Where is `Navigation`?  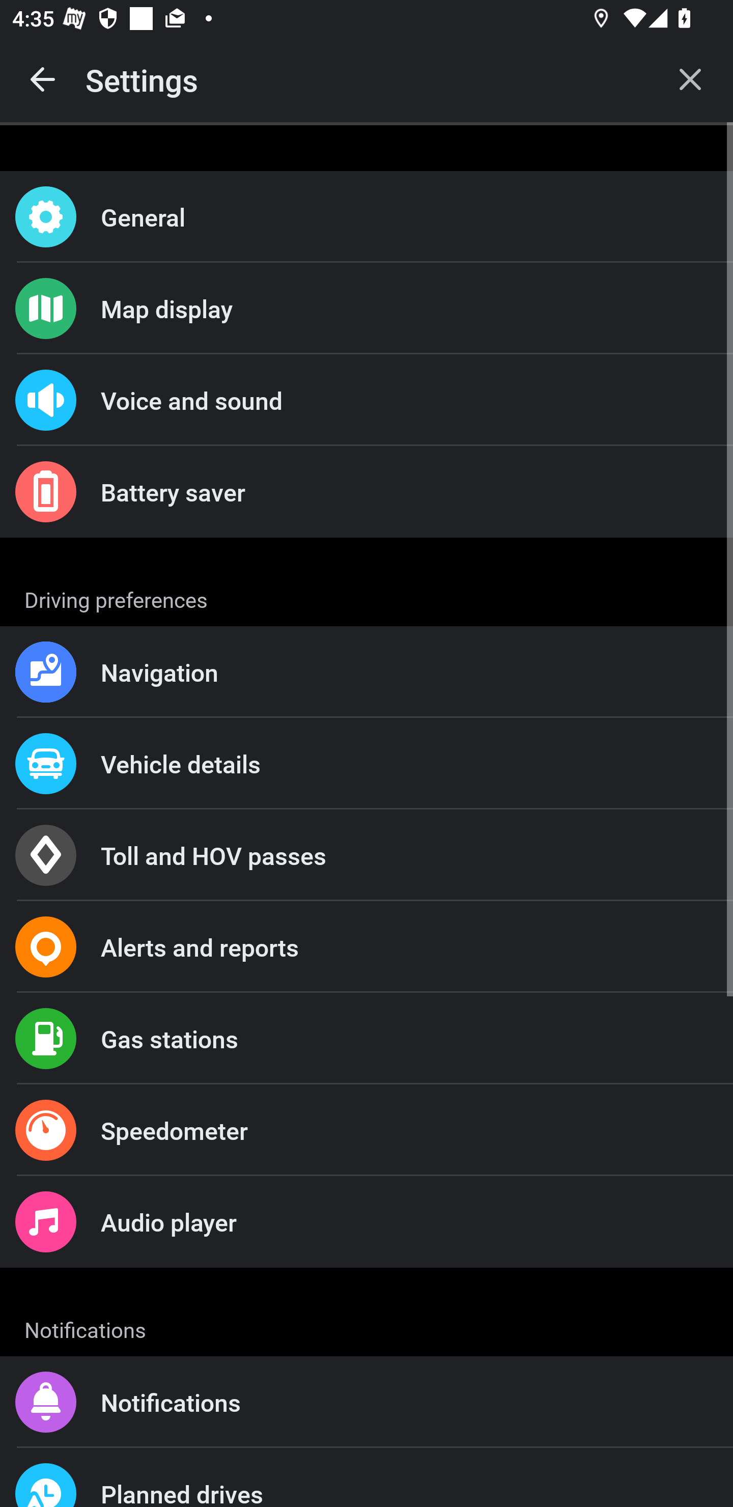 Navigation is located at coordinates (366, 672).